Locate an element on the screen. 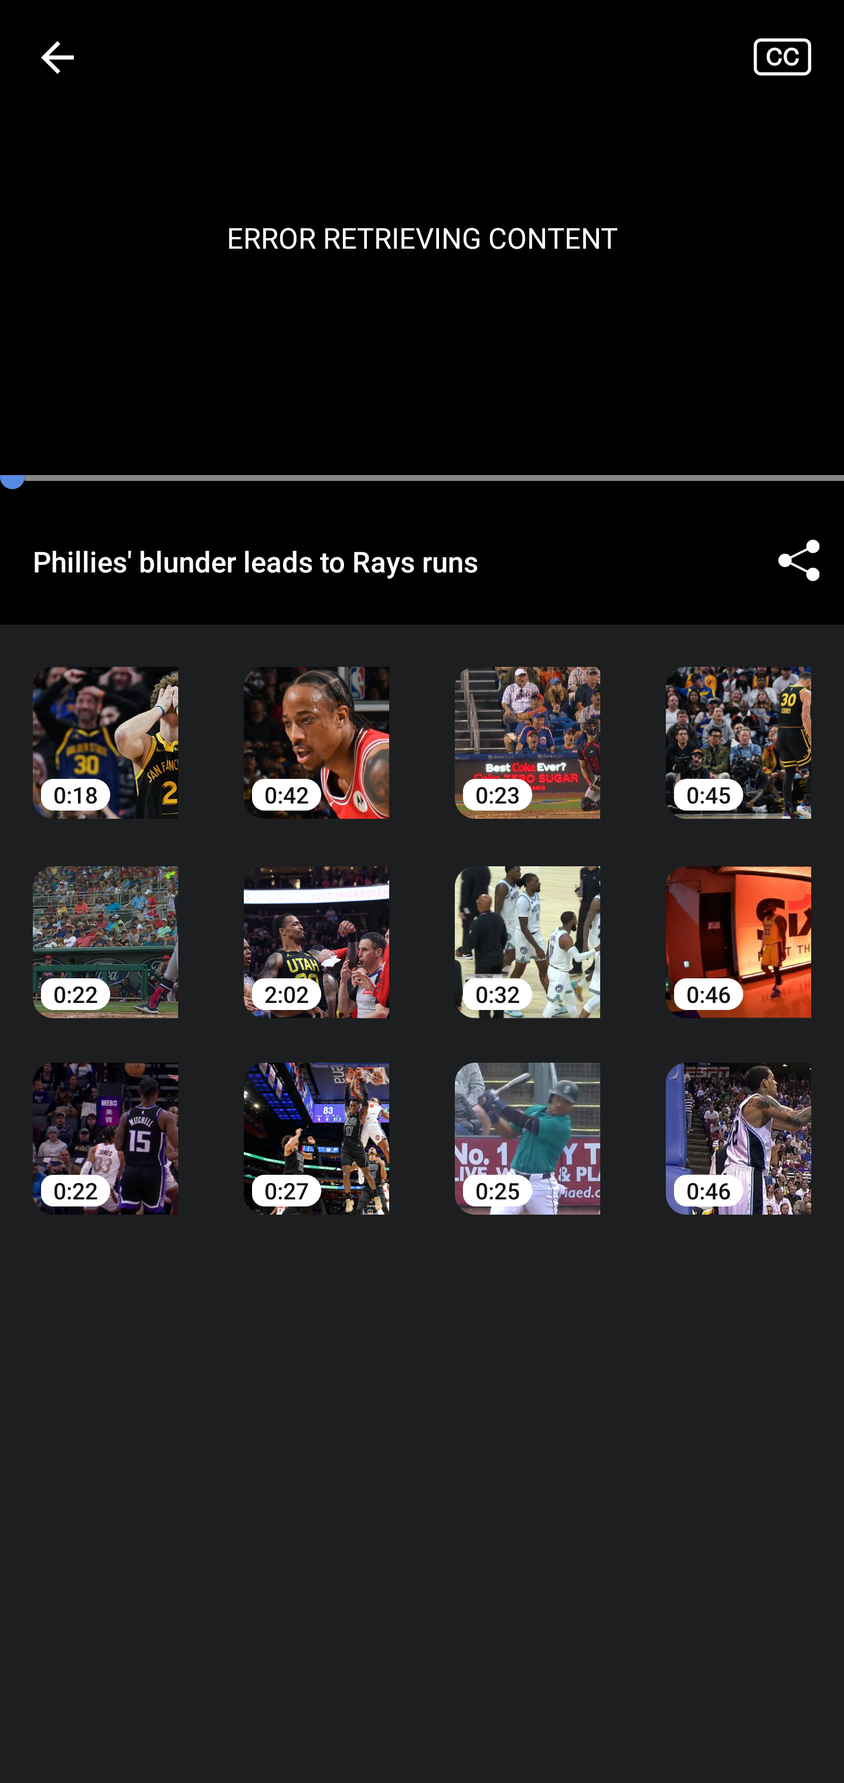  0:46 is located at coordinates (738, 1122).